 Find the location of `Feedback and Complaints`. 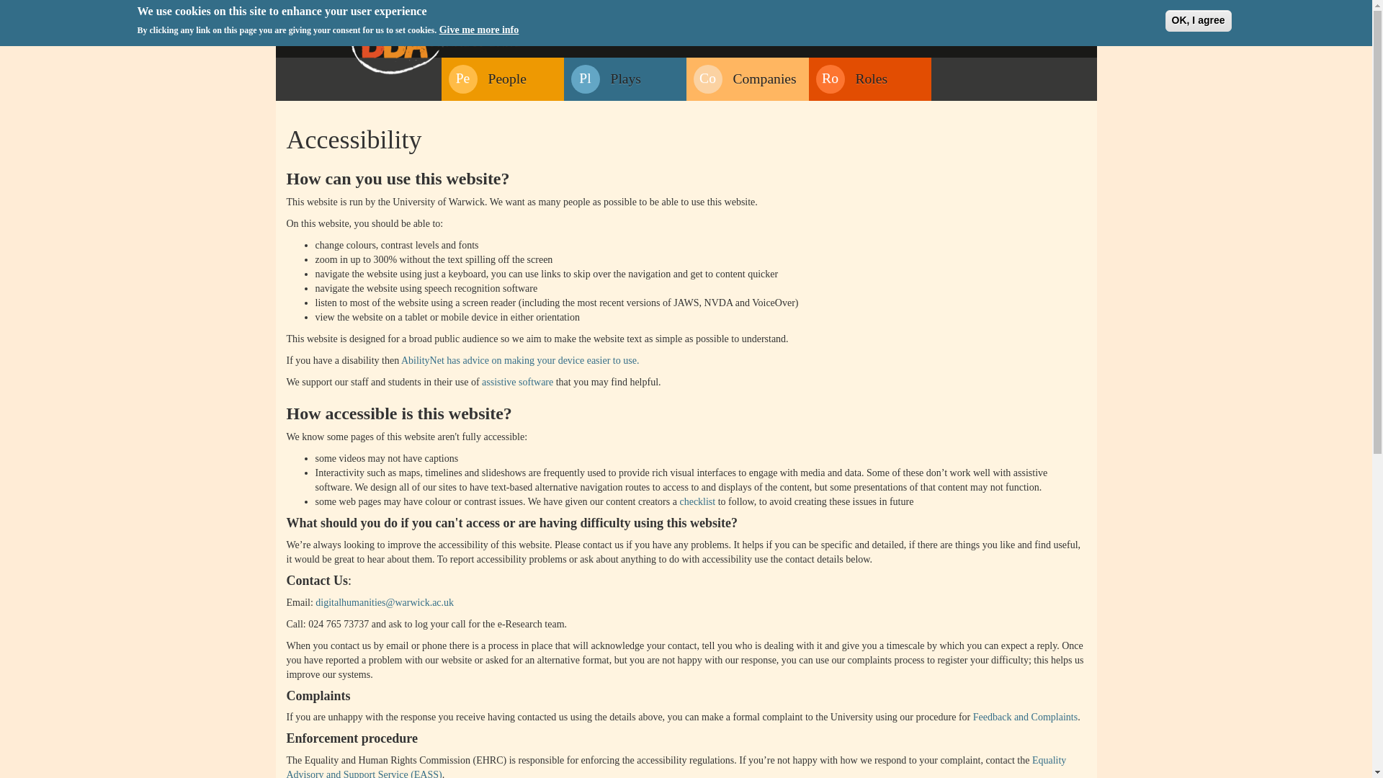

Feedback and Complaints is located at coordinates (1055, 12).